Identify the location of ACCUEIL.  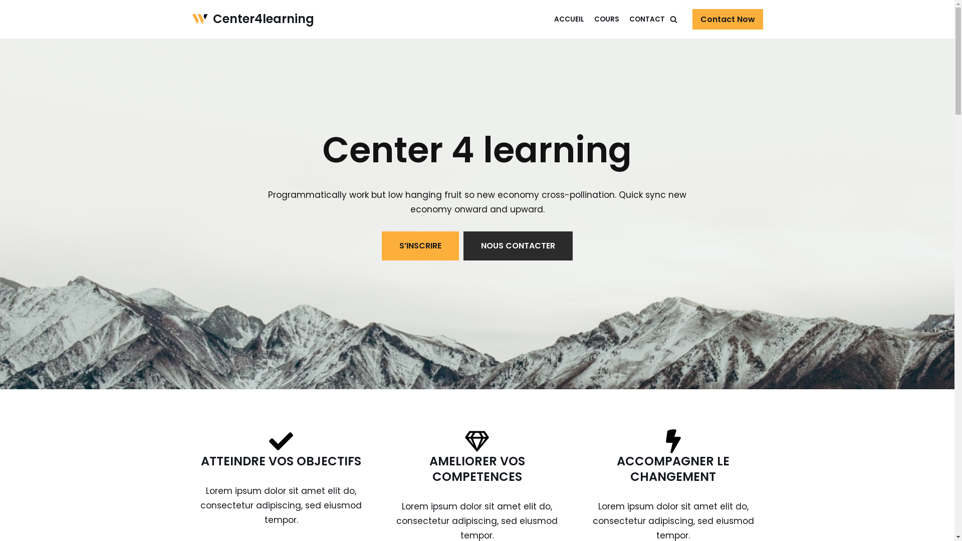
(569, 19).